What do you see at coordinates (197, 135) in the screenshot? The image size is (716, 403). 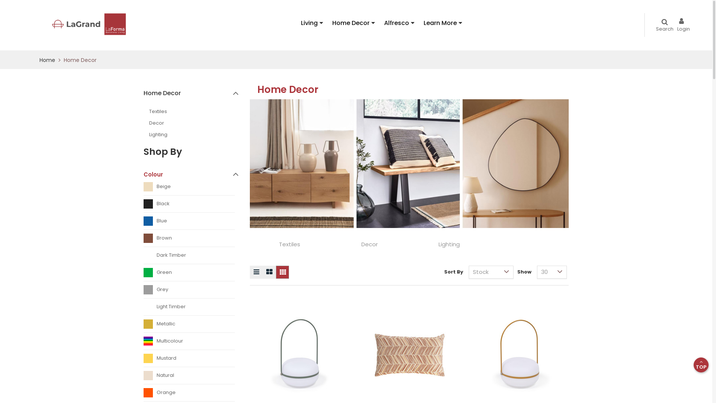 I see `Lighting` at bounding box center [197, 135].